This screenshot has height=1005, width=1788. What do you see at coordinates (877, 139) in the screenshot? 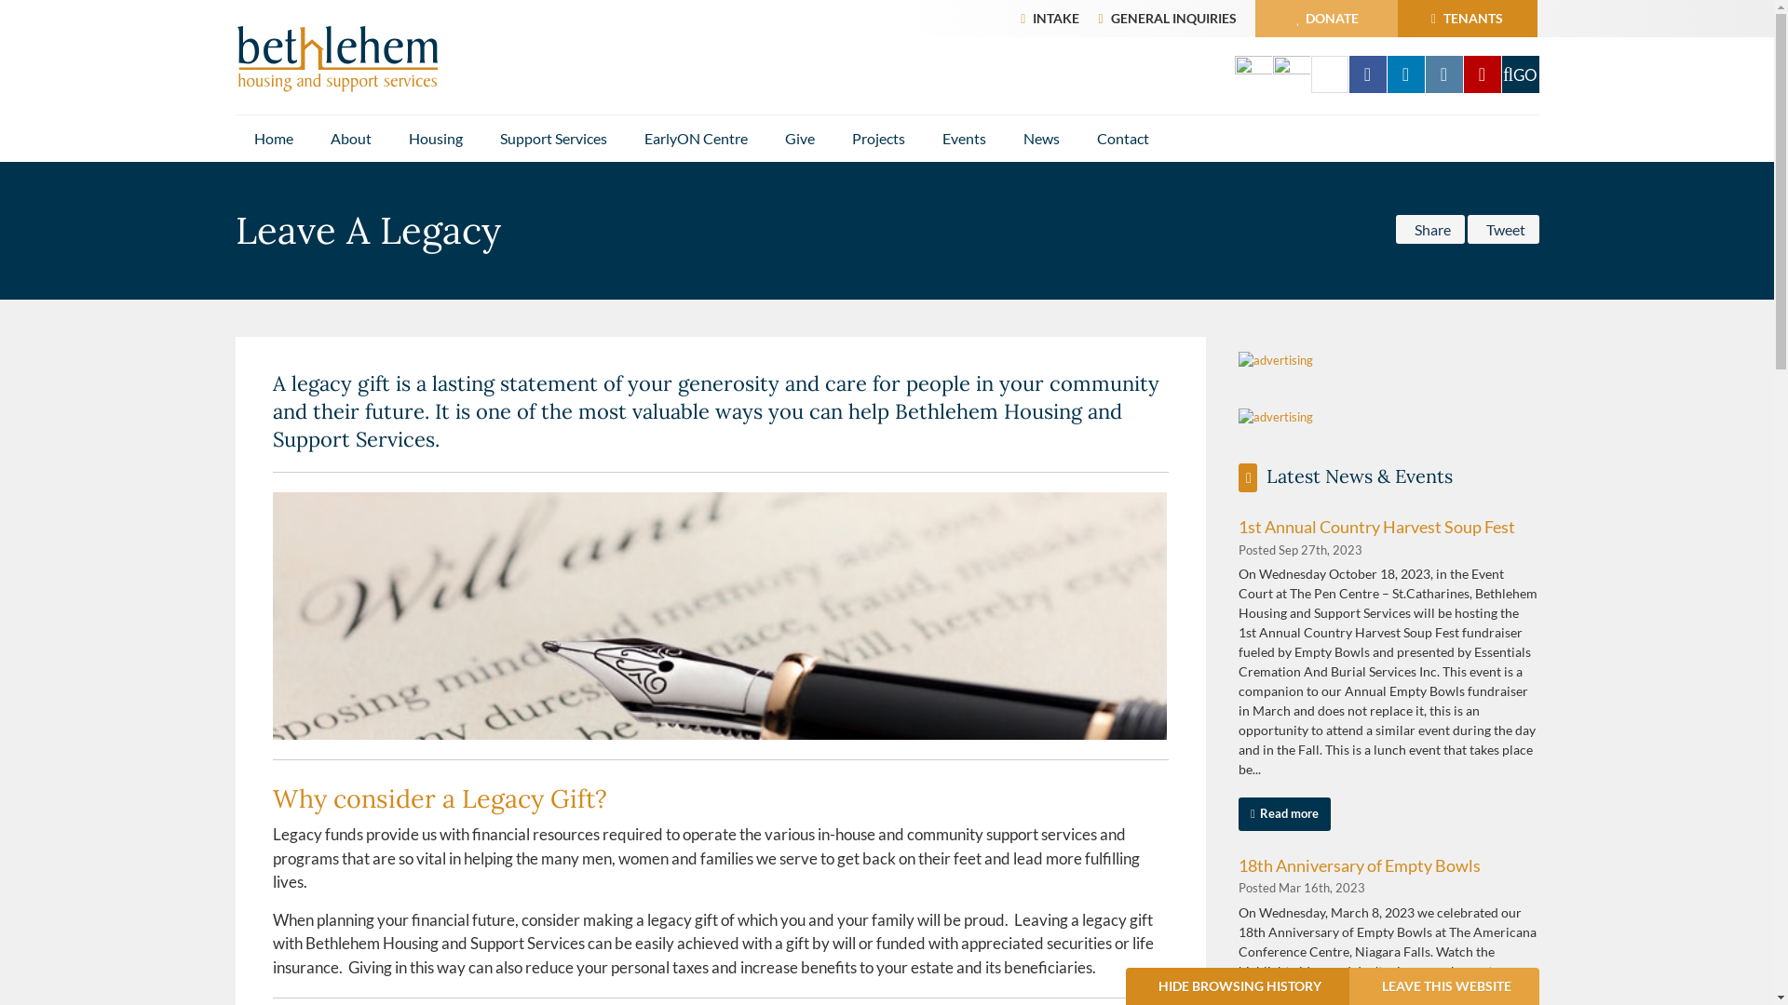
I see `Projects` at bounding box center [877, 139].